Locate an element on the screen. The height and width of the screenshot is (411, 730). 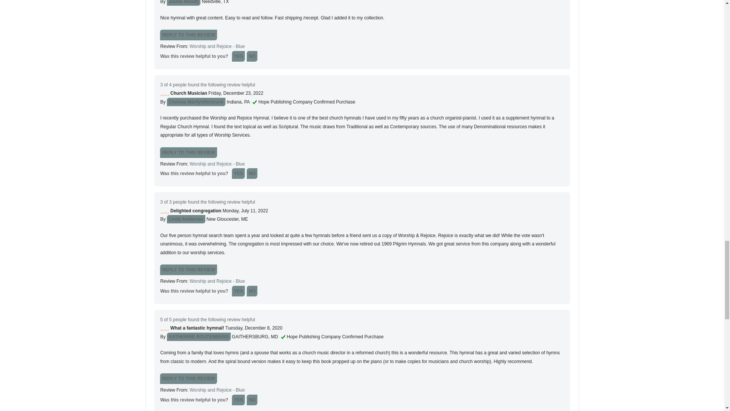
Reply to this review is located at coordinates (188, 35).